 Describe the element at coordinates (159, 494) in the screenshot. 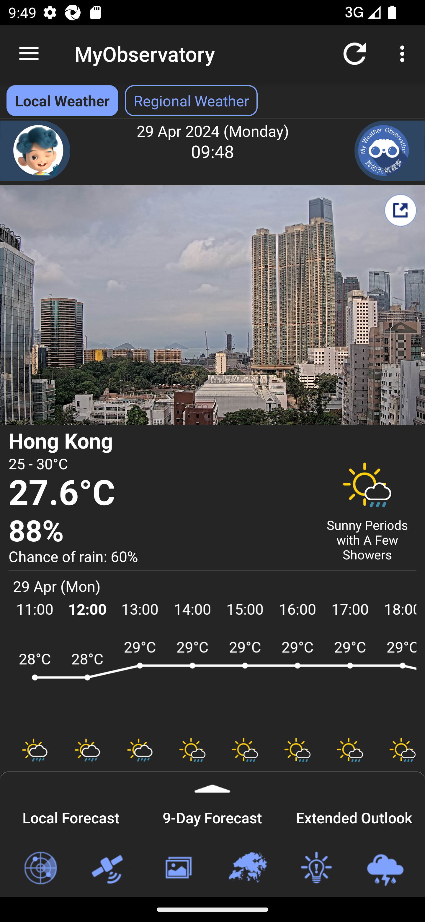

I see `27.6°C Temperature
27.6 degree Celsius` at that location.